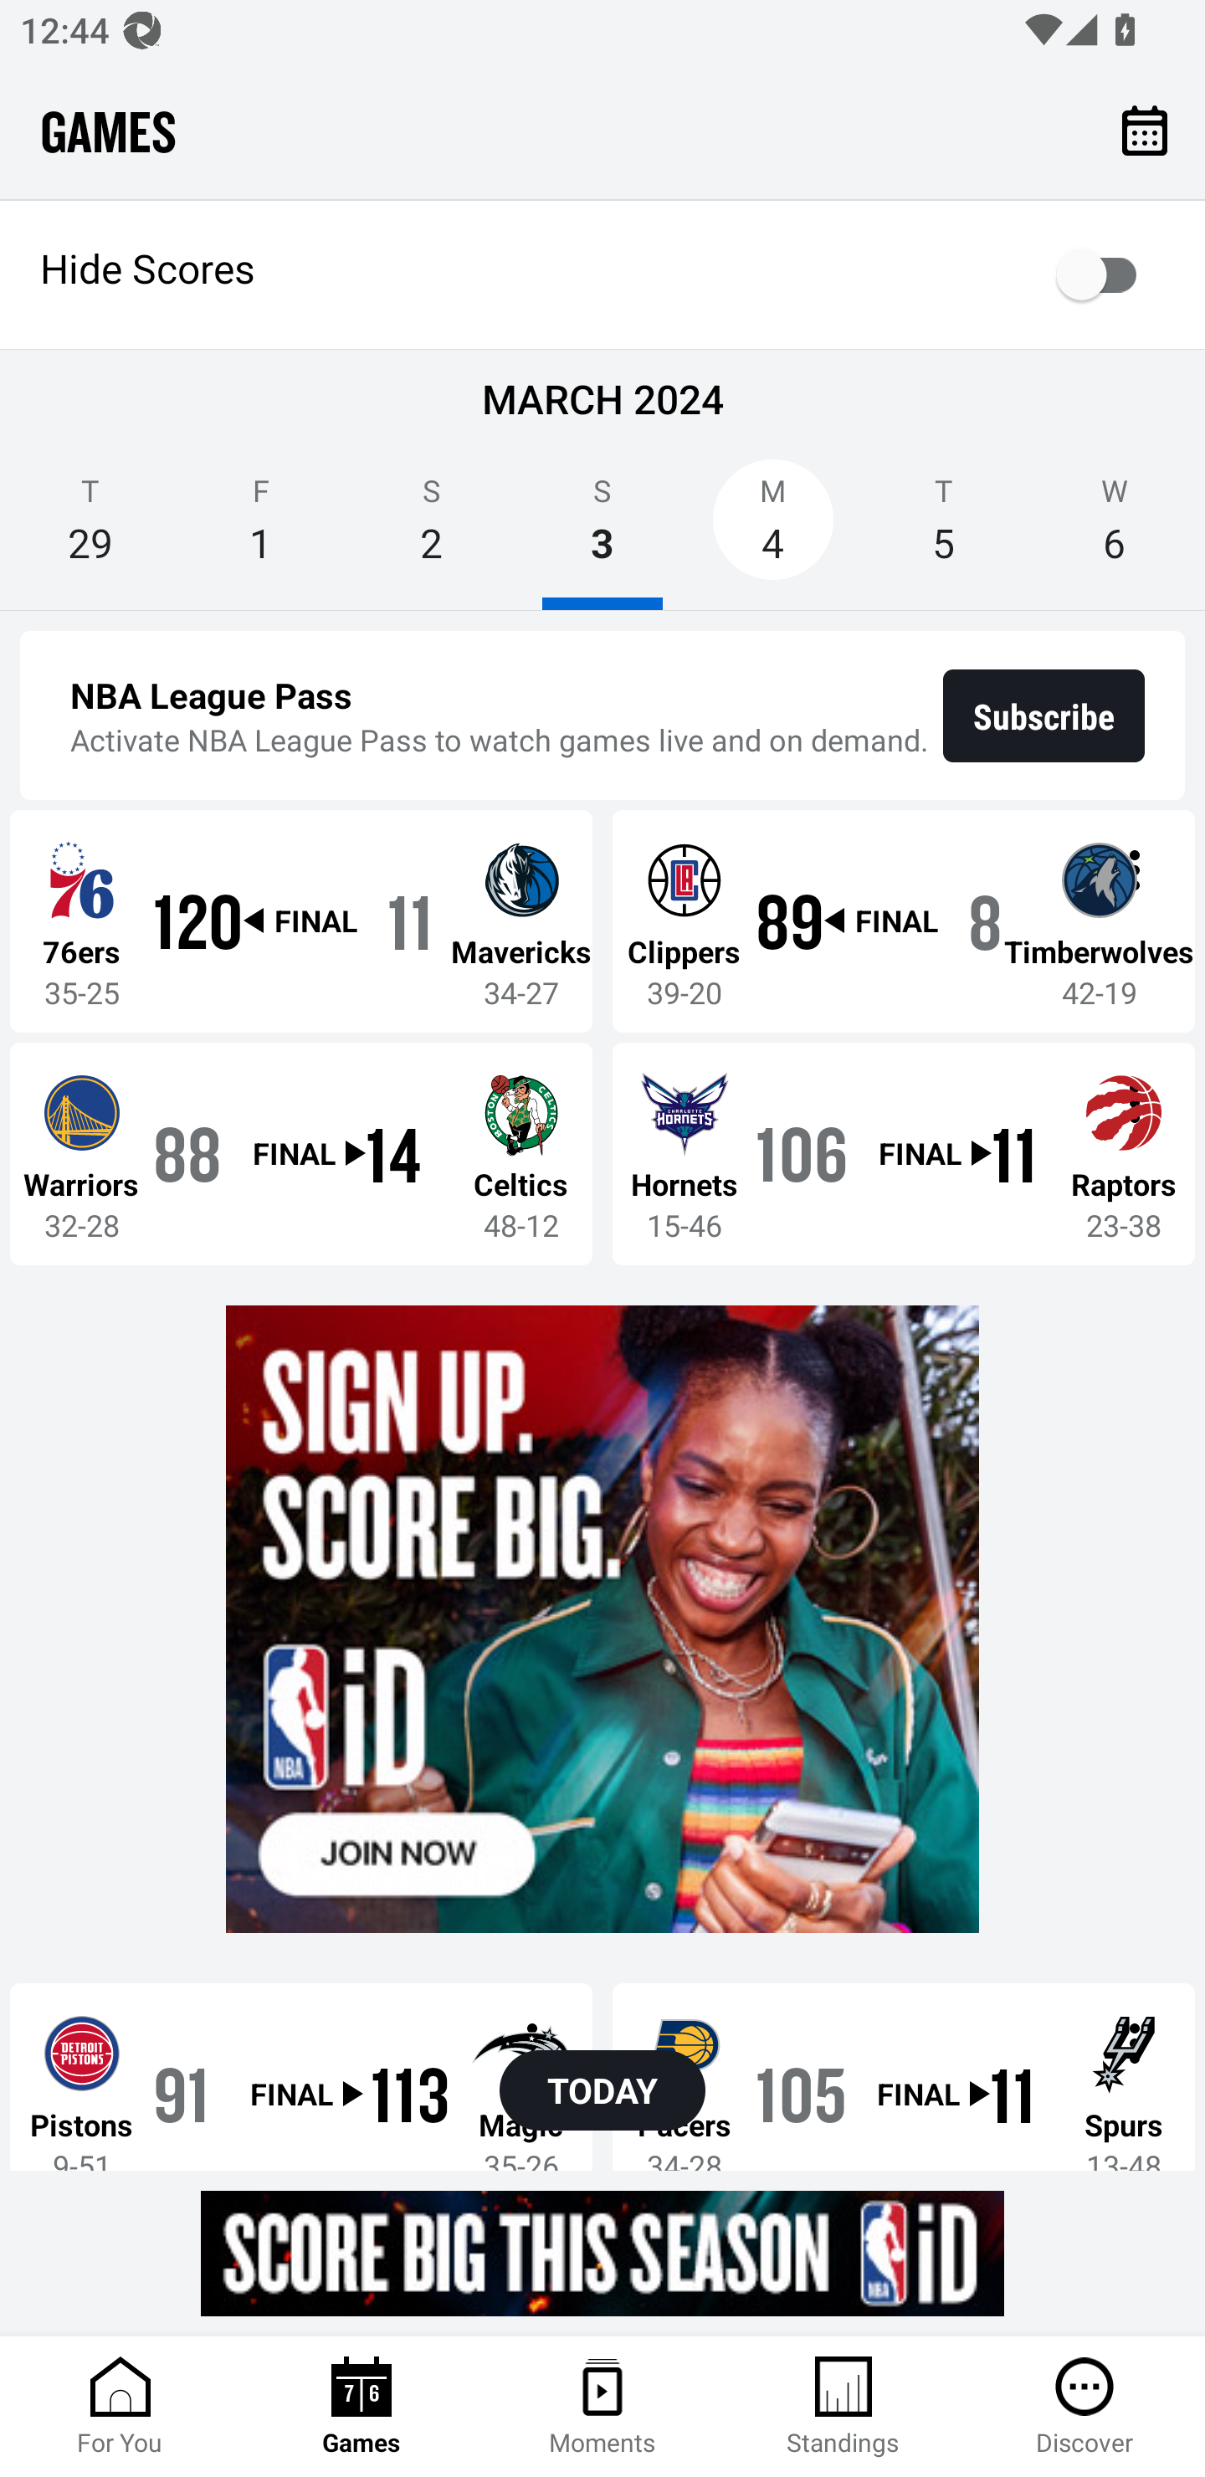 Image resolution: width=1205 pixels, height=2477 pixels. Describe the element at coordinates (1115, 529) in the screenshot. I see `W 6` at that location.